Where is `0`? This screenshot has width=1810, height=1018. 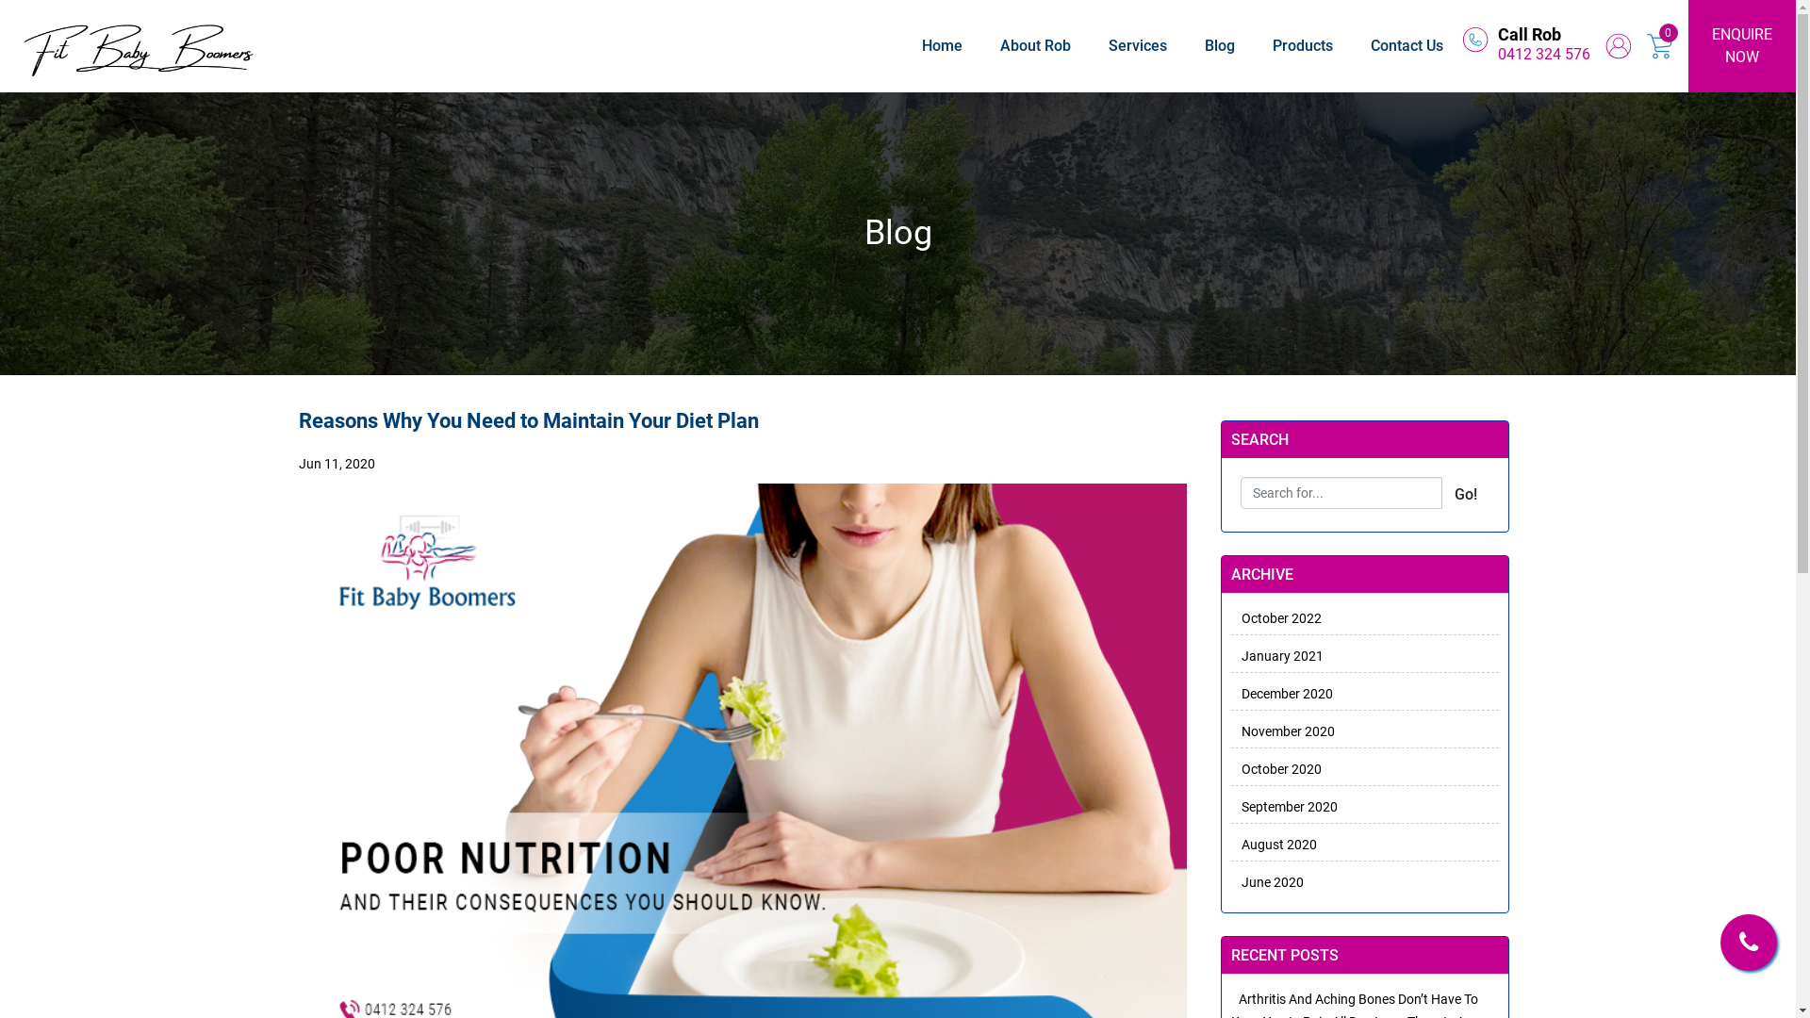
0 is located at coordinates (1669, 33).